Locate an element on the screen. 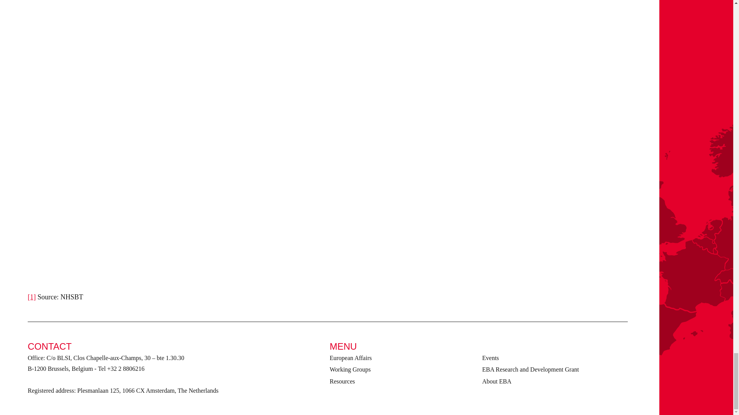  Working Groups is located at coordinates (350, 369).